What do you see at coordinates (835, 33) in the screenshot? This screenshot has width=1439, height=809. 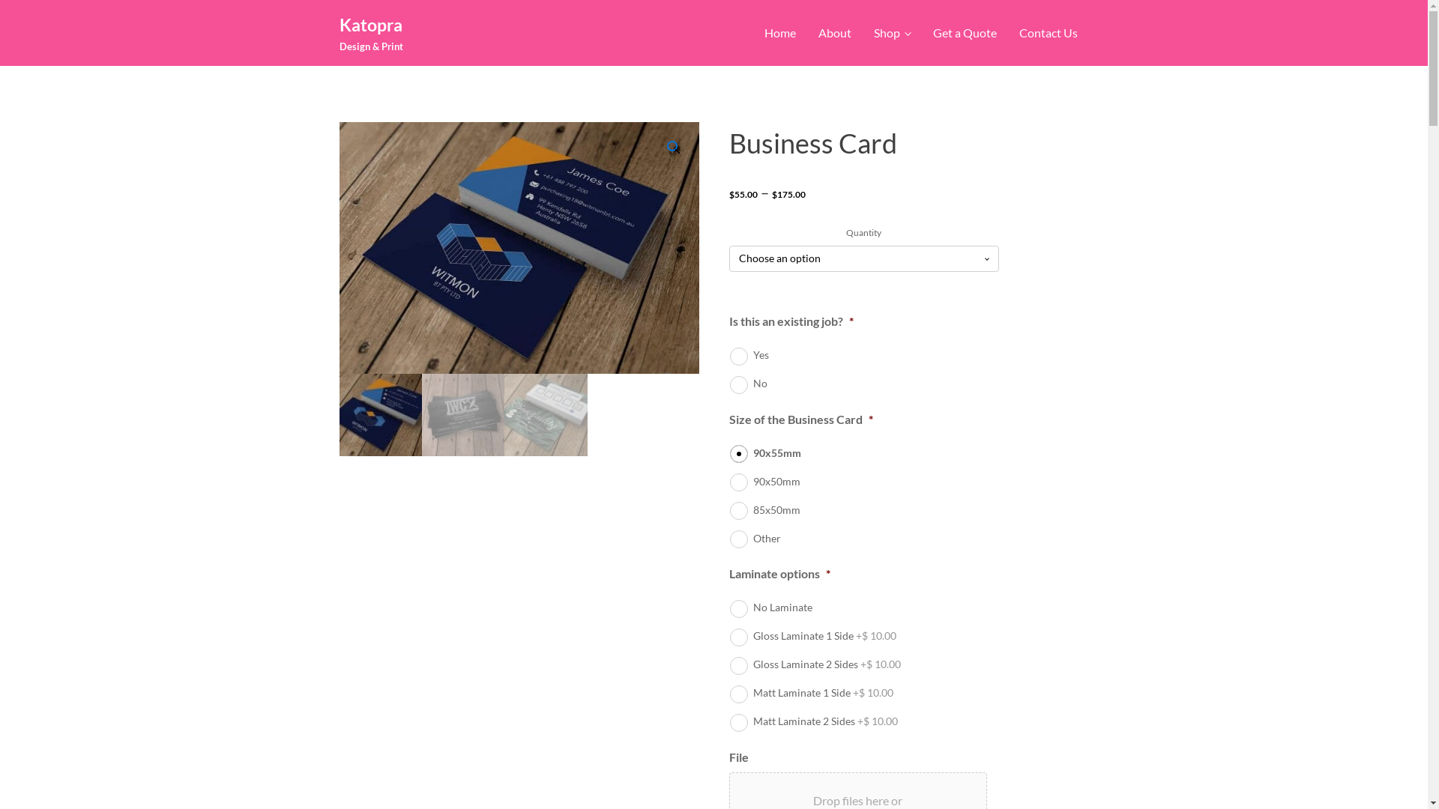 I see `About` at bounding box center [835, 33].